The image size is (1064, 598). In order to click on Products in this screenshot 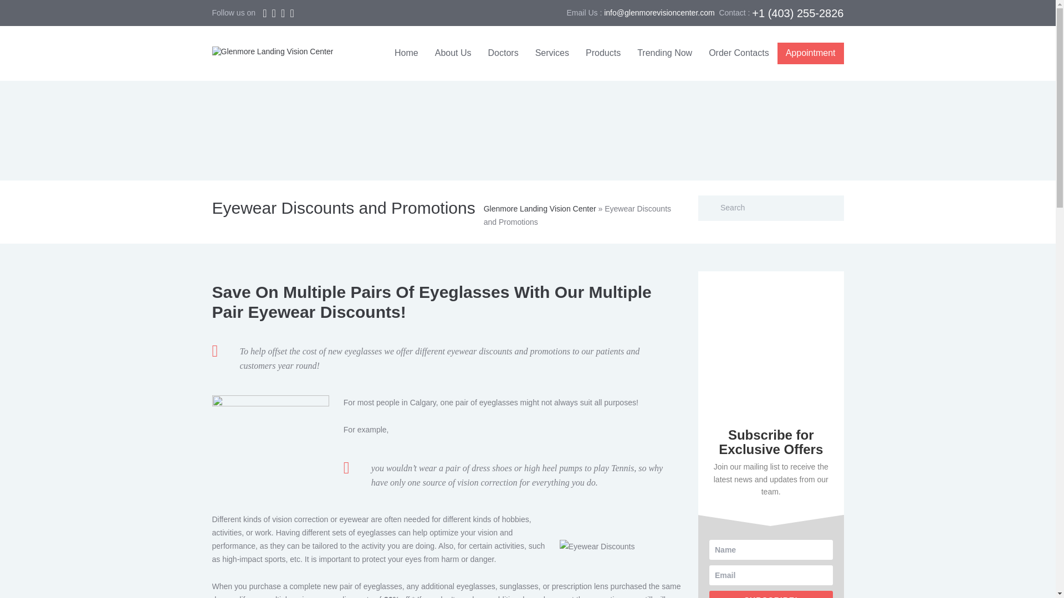, I will do `click(603, 53)`.